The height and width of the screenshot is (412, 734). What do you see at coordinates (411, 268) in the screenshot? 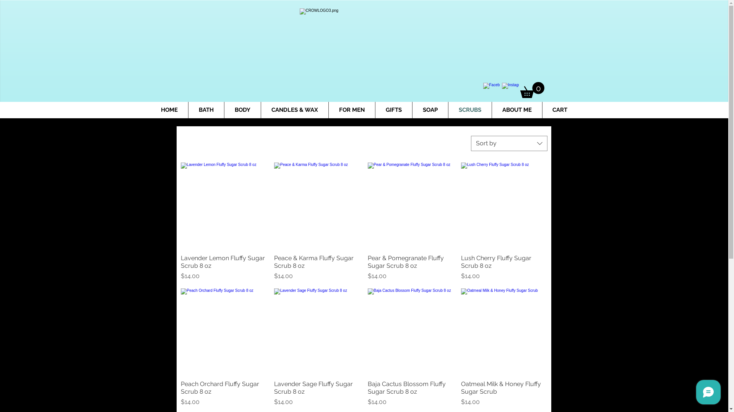
I see `Pear & Pomegranate Fluffy Sugar Scrub 8 oz
Price
$14.00` at bounding box center [411, 268].